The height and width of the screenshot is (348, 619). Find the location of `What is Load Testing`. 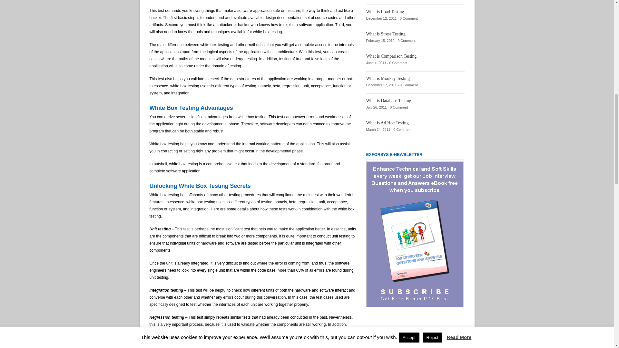

What is Load Testing is located at coordinates (385, 12).